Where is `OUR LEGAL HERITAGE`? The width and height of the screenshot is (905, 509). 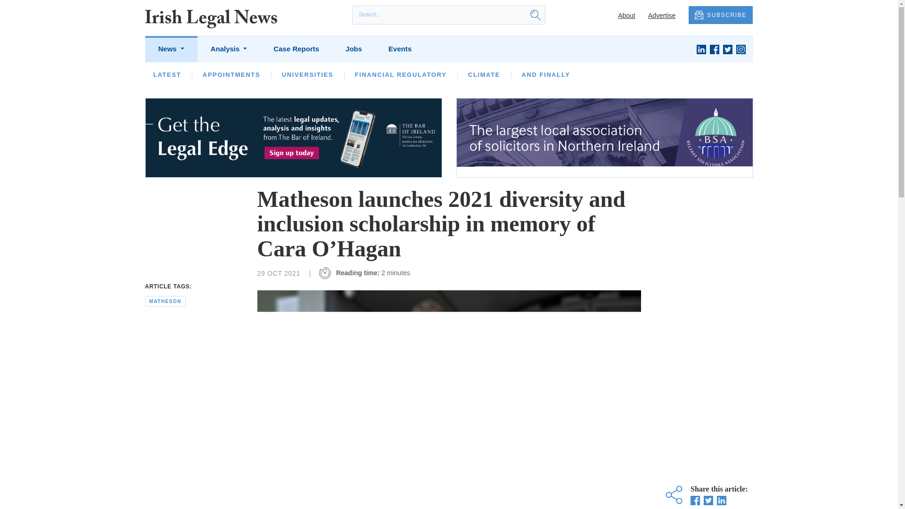
OUR LEGAL HERITAGE is located at coordinates (419, 74).